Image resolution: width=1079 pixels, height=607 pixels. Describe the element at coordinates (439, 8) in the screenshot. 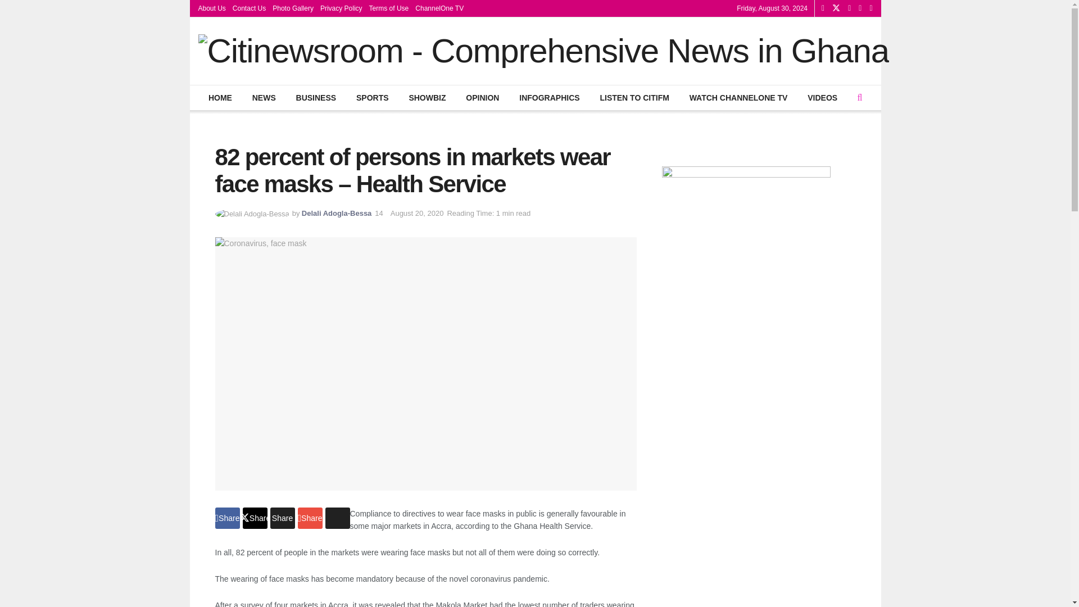

I see `ChannelOne TV` at that location.